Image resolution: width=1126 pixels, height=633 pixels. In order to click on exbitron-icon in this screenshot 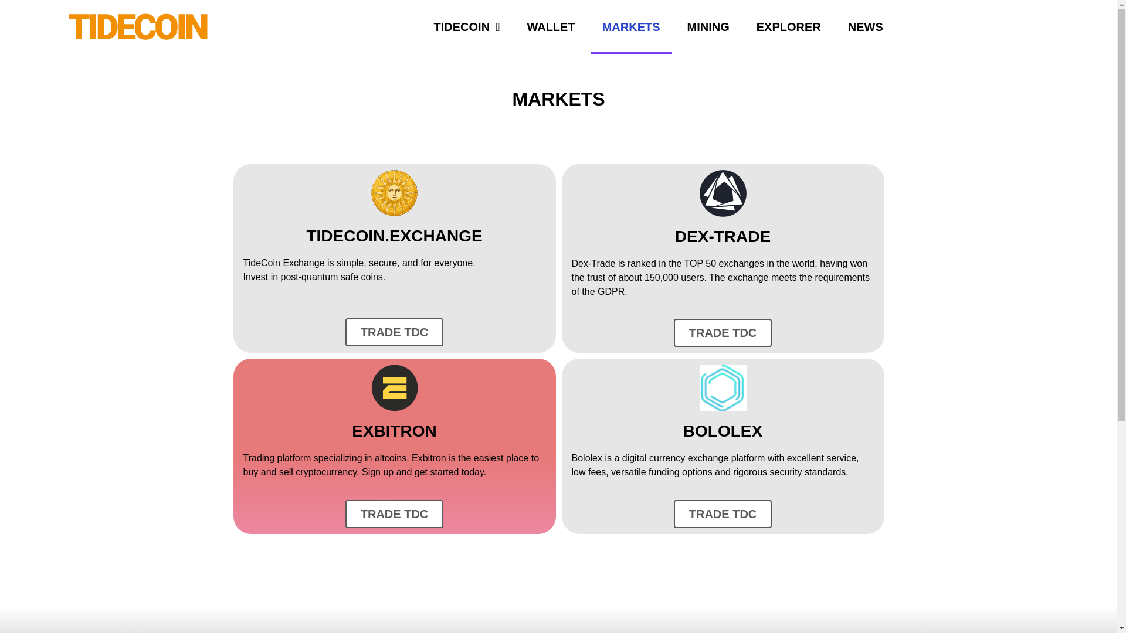, I will do `click(394, 388)`.